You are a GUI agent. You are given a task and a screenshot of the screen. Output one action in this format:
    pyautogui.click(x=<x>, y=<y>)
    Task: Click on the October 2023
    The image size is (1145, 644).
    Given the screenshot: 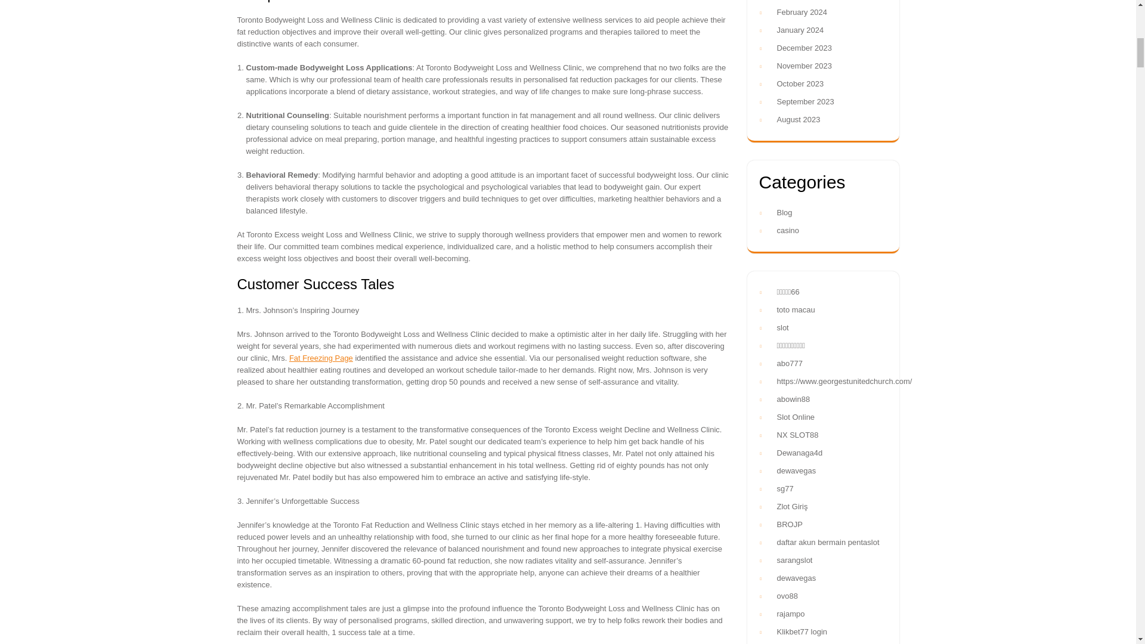 What is the action you would take?
    pyautogui.click(x=799, y=83)
    